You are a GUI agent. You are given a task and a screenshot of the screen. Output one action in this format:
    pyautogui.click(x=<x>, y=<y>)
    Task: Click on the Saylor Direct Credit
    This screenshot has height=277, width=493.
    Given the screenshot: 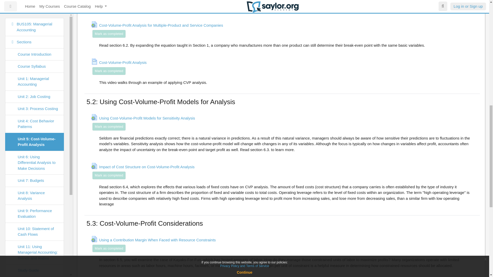 What is the action you would take?
    pyautogui.click(x=34, y=36)
    